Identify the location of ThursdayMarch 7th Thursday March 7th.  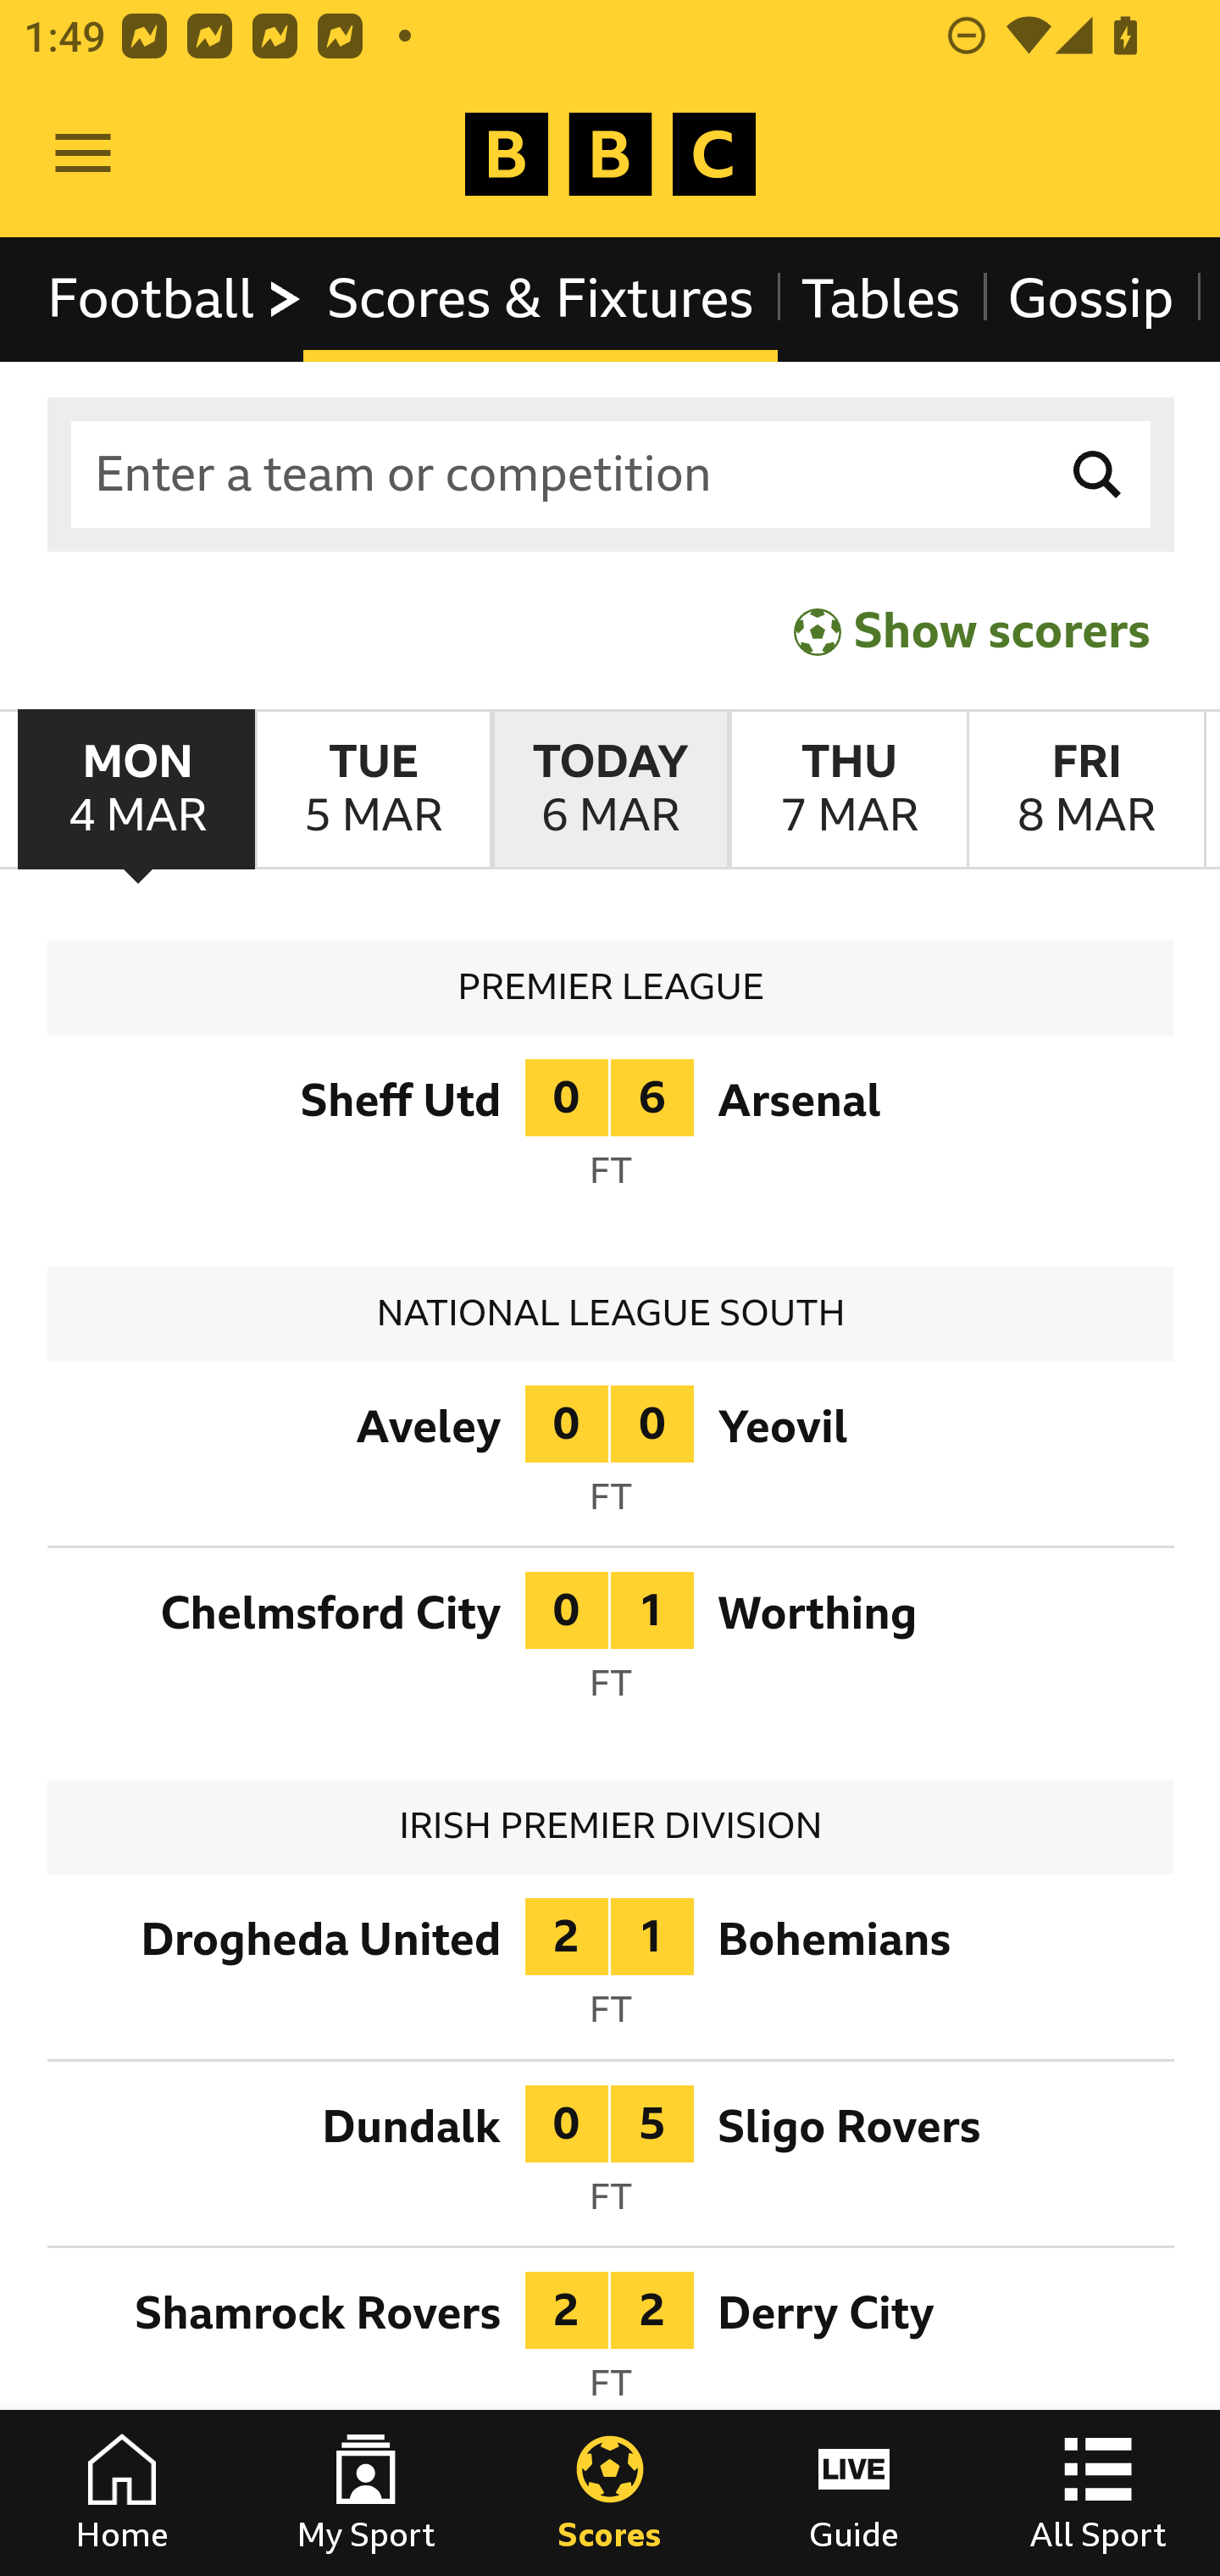
(847, 790).